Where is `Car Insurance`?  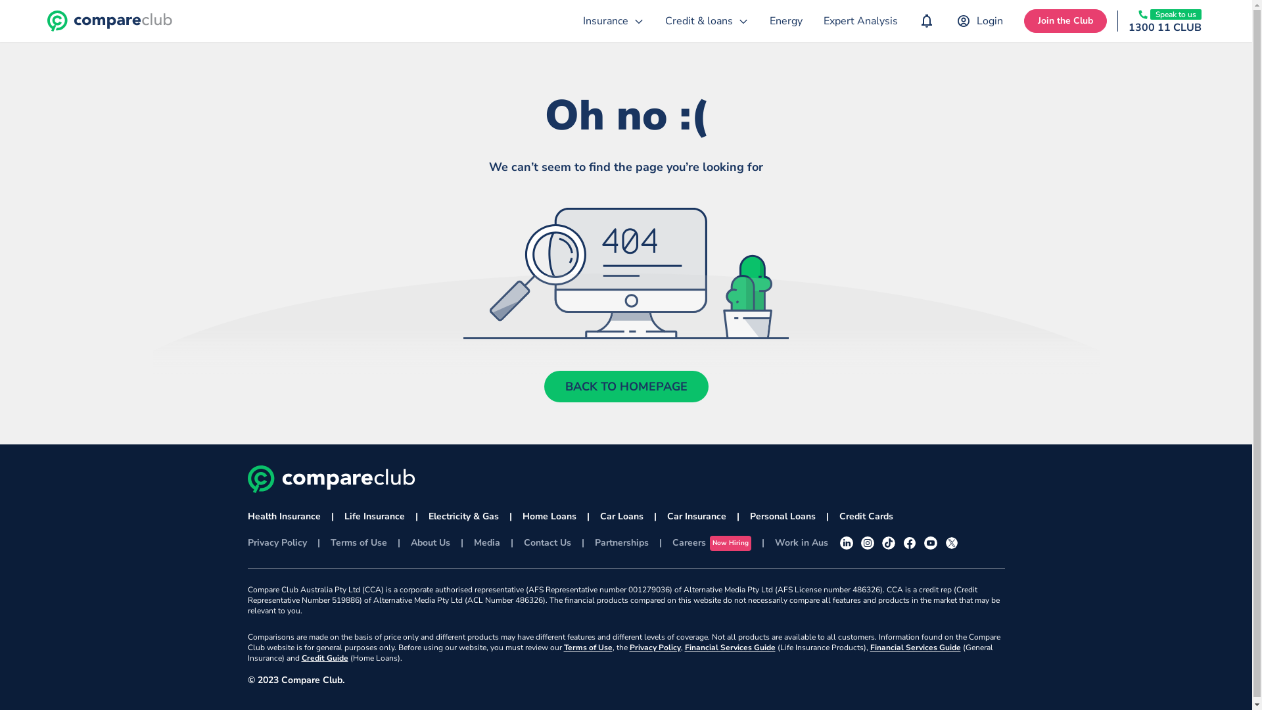
Car Insurance is located at coordinates (695, 517).